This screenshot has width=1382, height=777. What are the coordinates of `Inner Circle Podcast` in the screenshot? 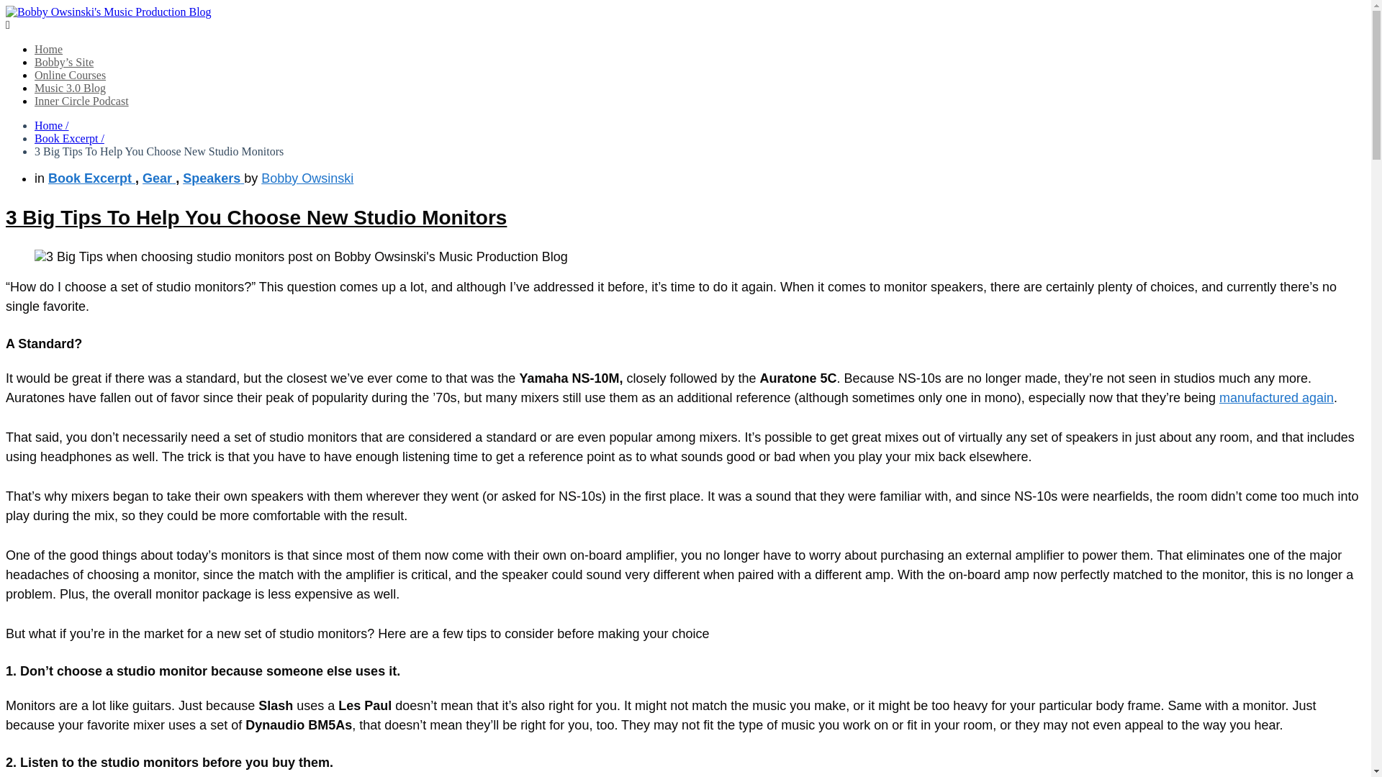 It's located at (81, 101).